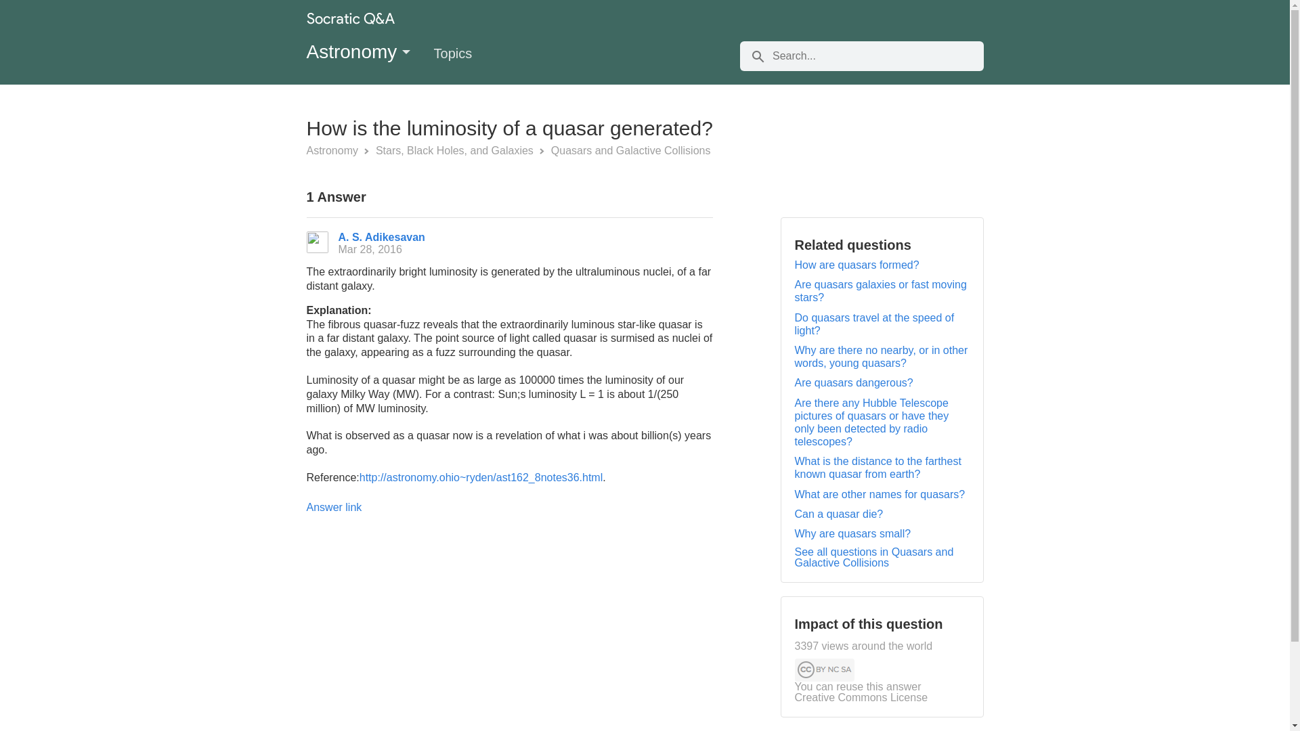  I want to click on Are quasars dangerous?, so click(854, 382).